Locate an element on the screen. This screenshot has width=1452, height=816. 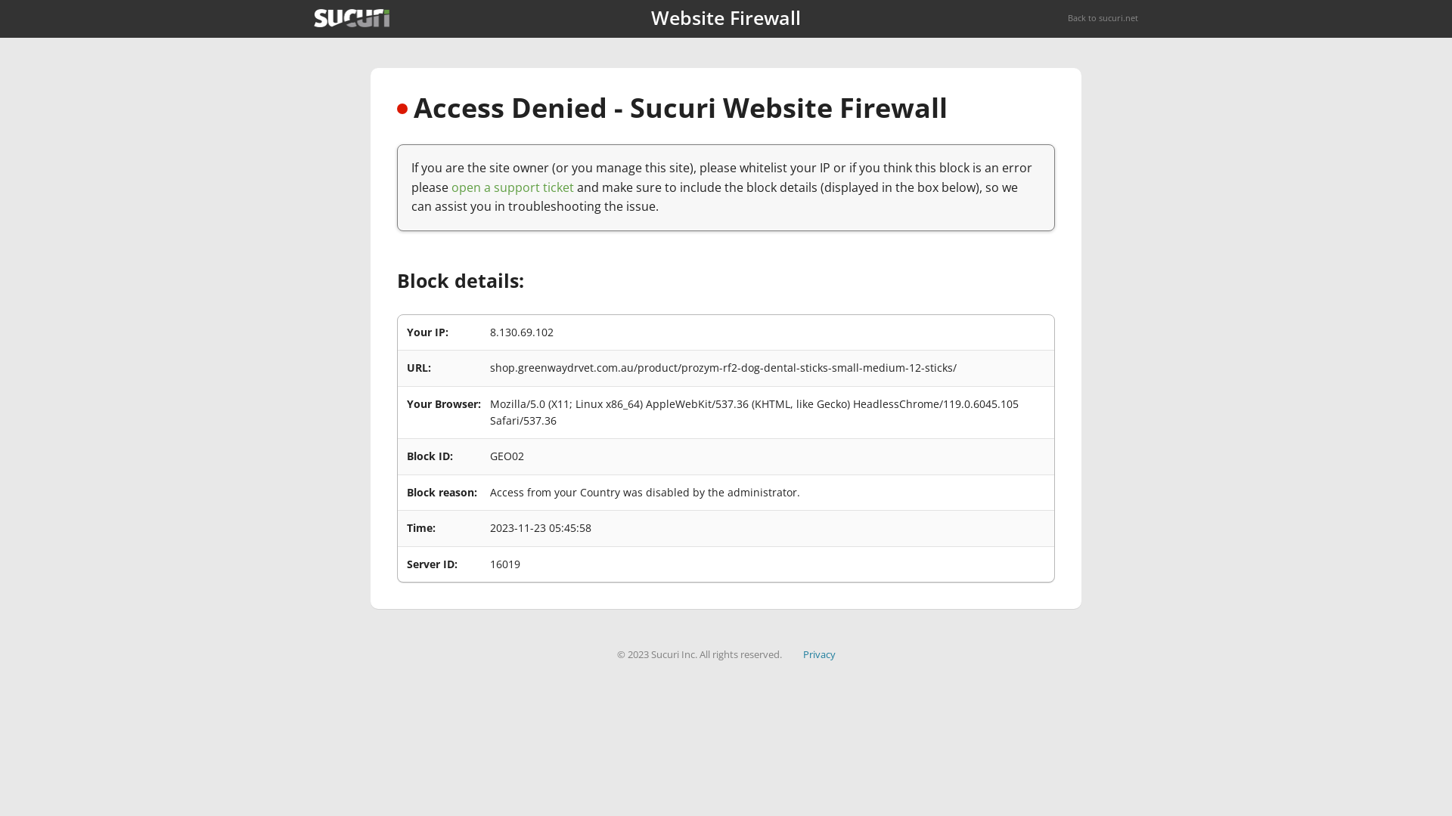
Privacy is located at coordinates (820, 654).